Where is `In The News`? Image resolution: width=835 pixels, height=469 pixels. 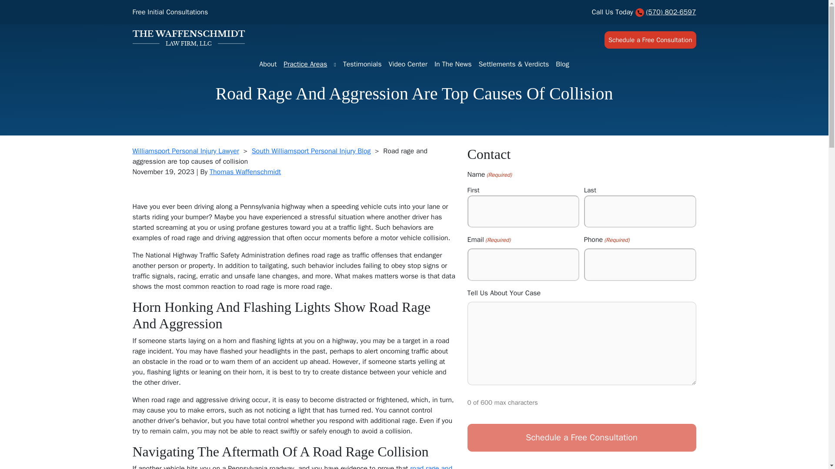 In The News is located at coordinates (453, 64).